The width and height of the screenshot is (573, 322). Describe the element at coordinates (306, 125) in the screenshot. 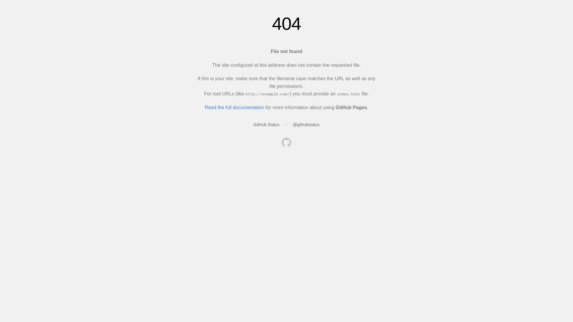

I see `@githubstatus` at that location.